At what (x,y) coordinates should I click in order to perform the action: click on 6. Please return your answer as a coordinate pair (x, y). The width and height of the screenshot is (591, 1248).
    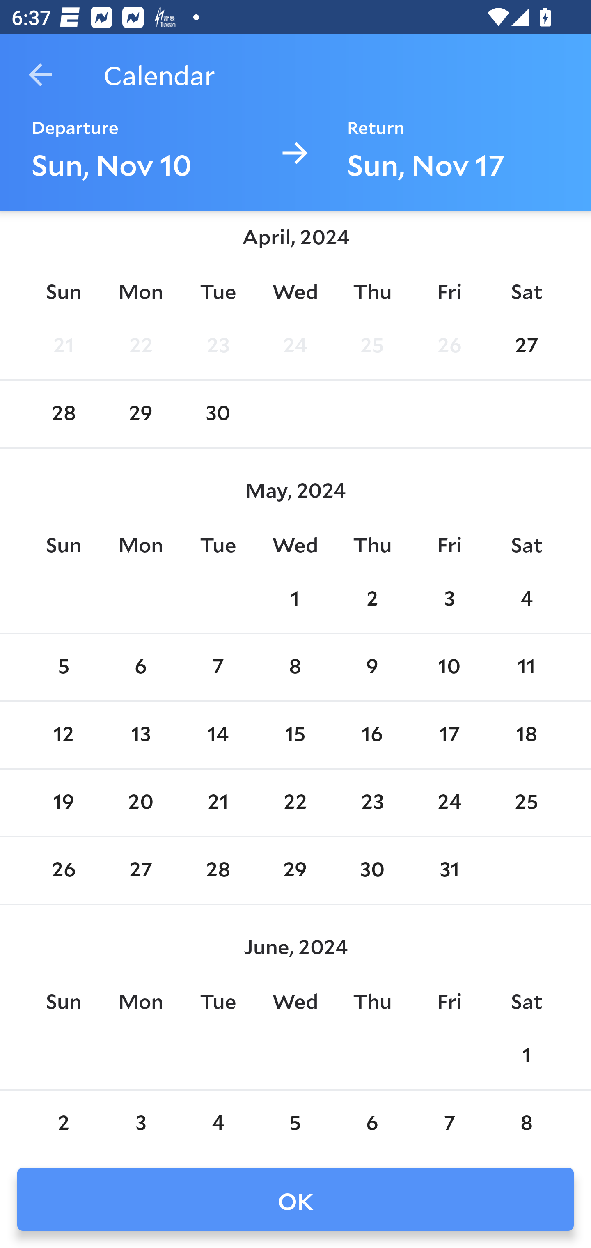
    Looking at the image, I should click on (372, 1123).